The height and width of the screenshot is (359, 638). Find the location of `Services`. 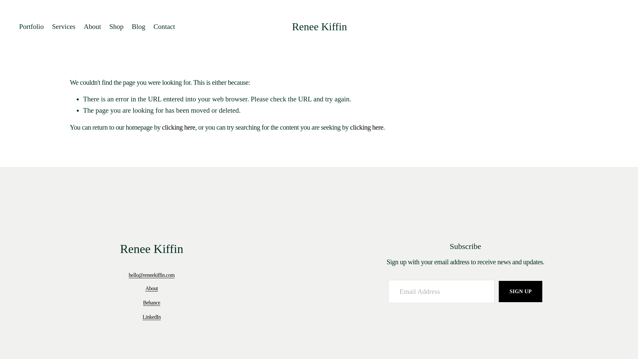

Services is located at coordinates (63, 26).